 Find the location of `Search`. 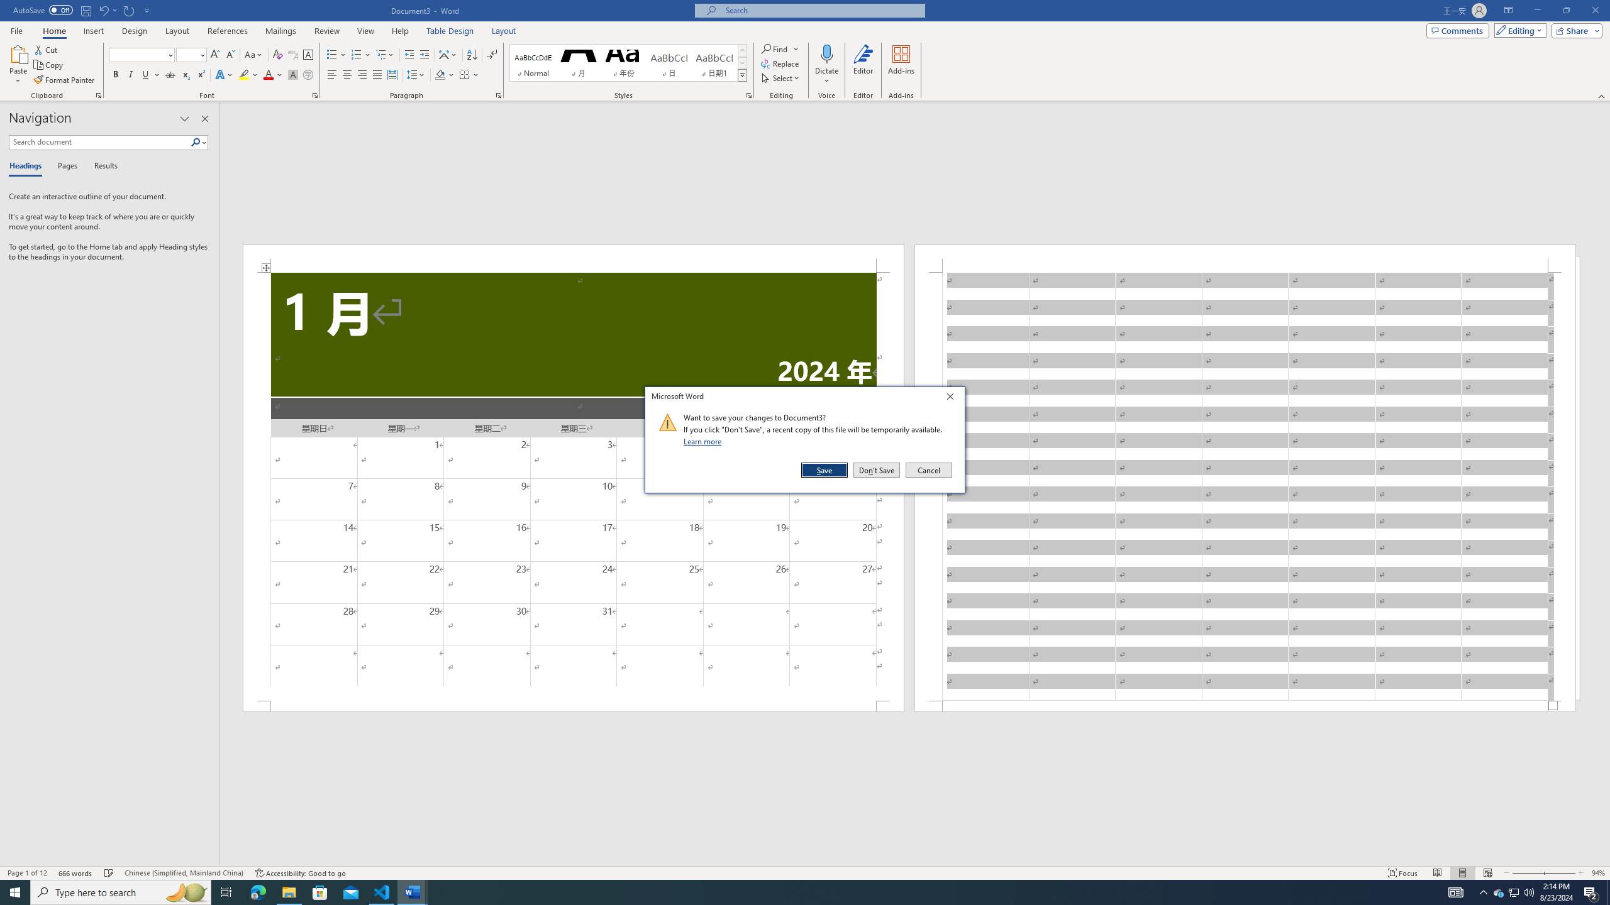

Search is located at coordinates (196, 142).